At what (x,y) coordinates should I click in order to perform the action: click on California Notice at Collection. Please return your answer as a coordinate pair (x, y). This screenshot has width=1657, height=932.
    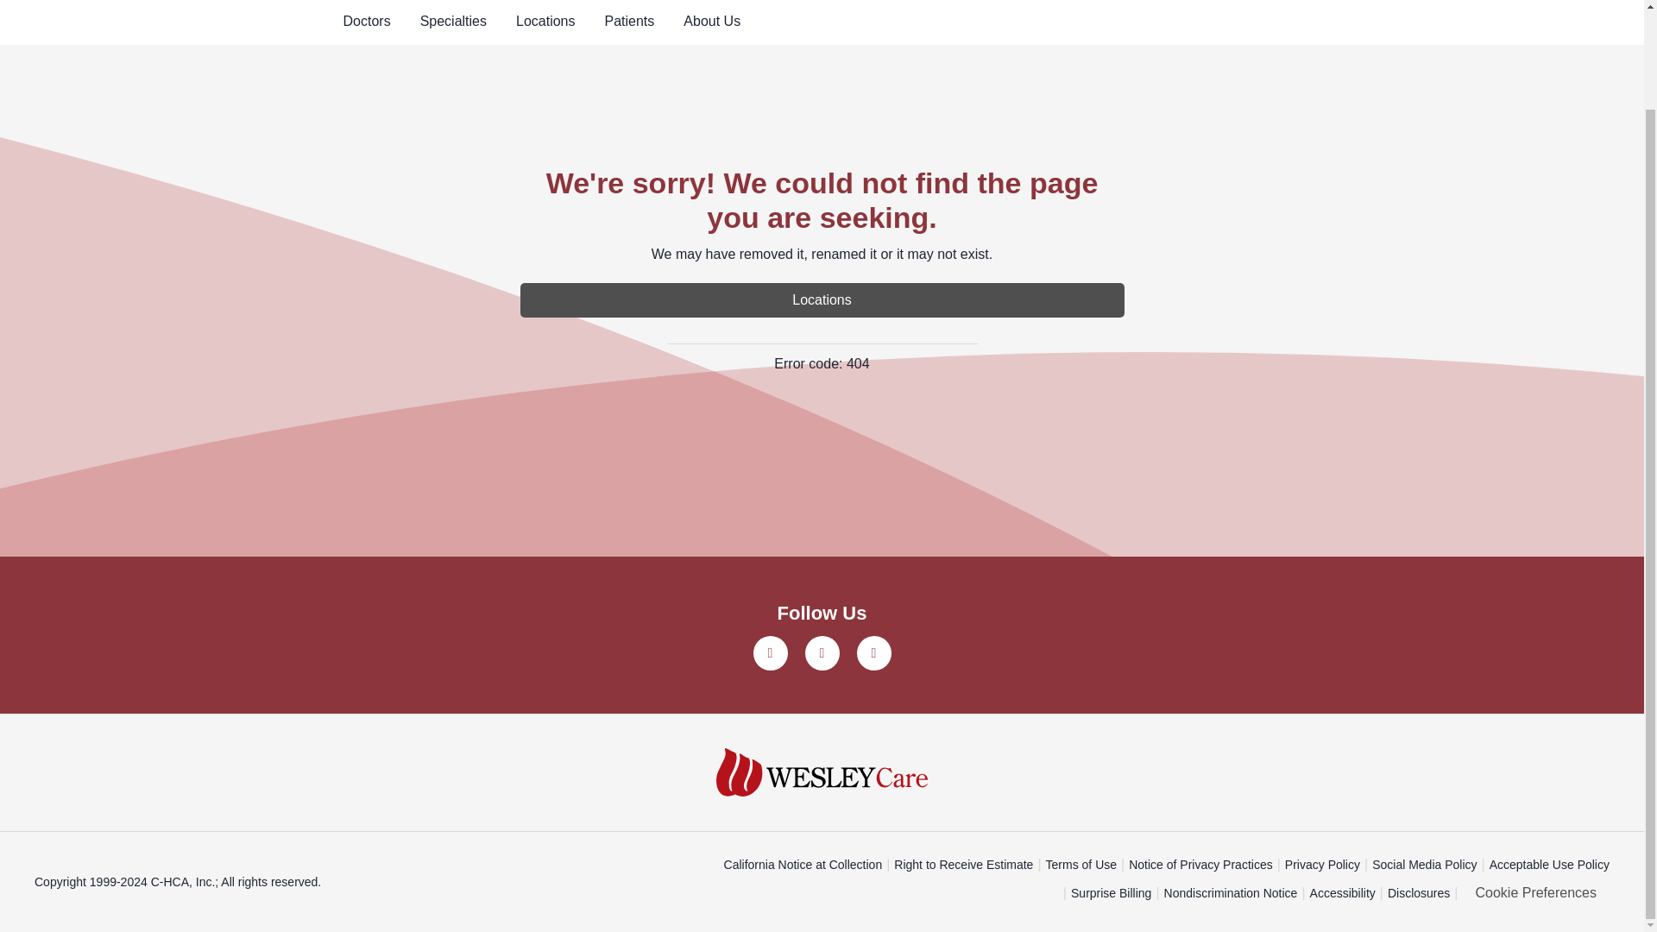
    Looking at the image, I should click on (803, 865).